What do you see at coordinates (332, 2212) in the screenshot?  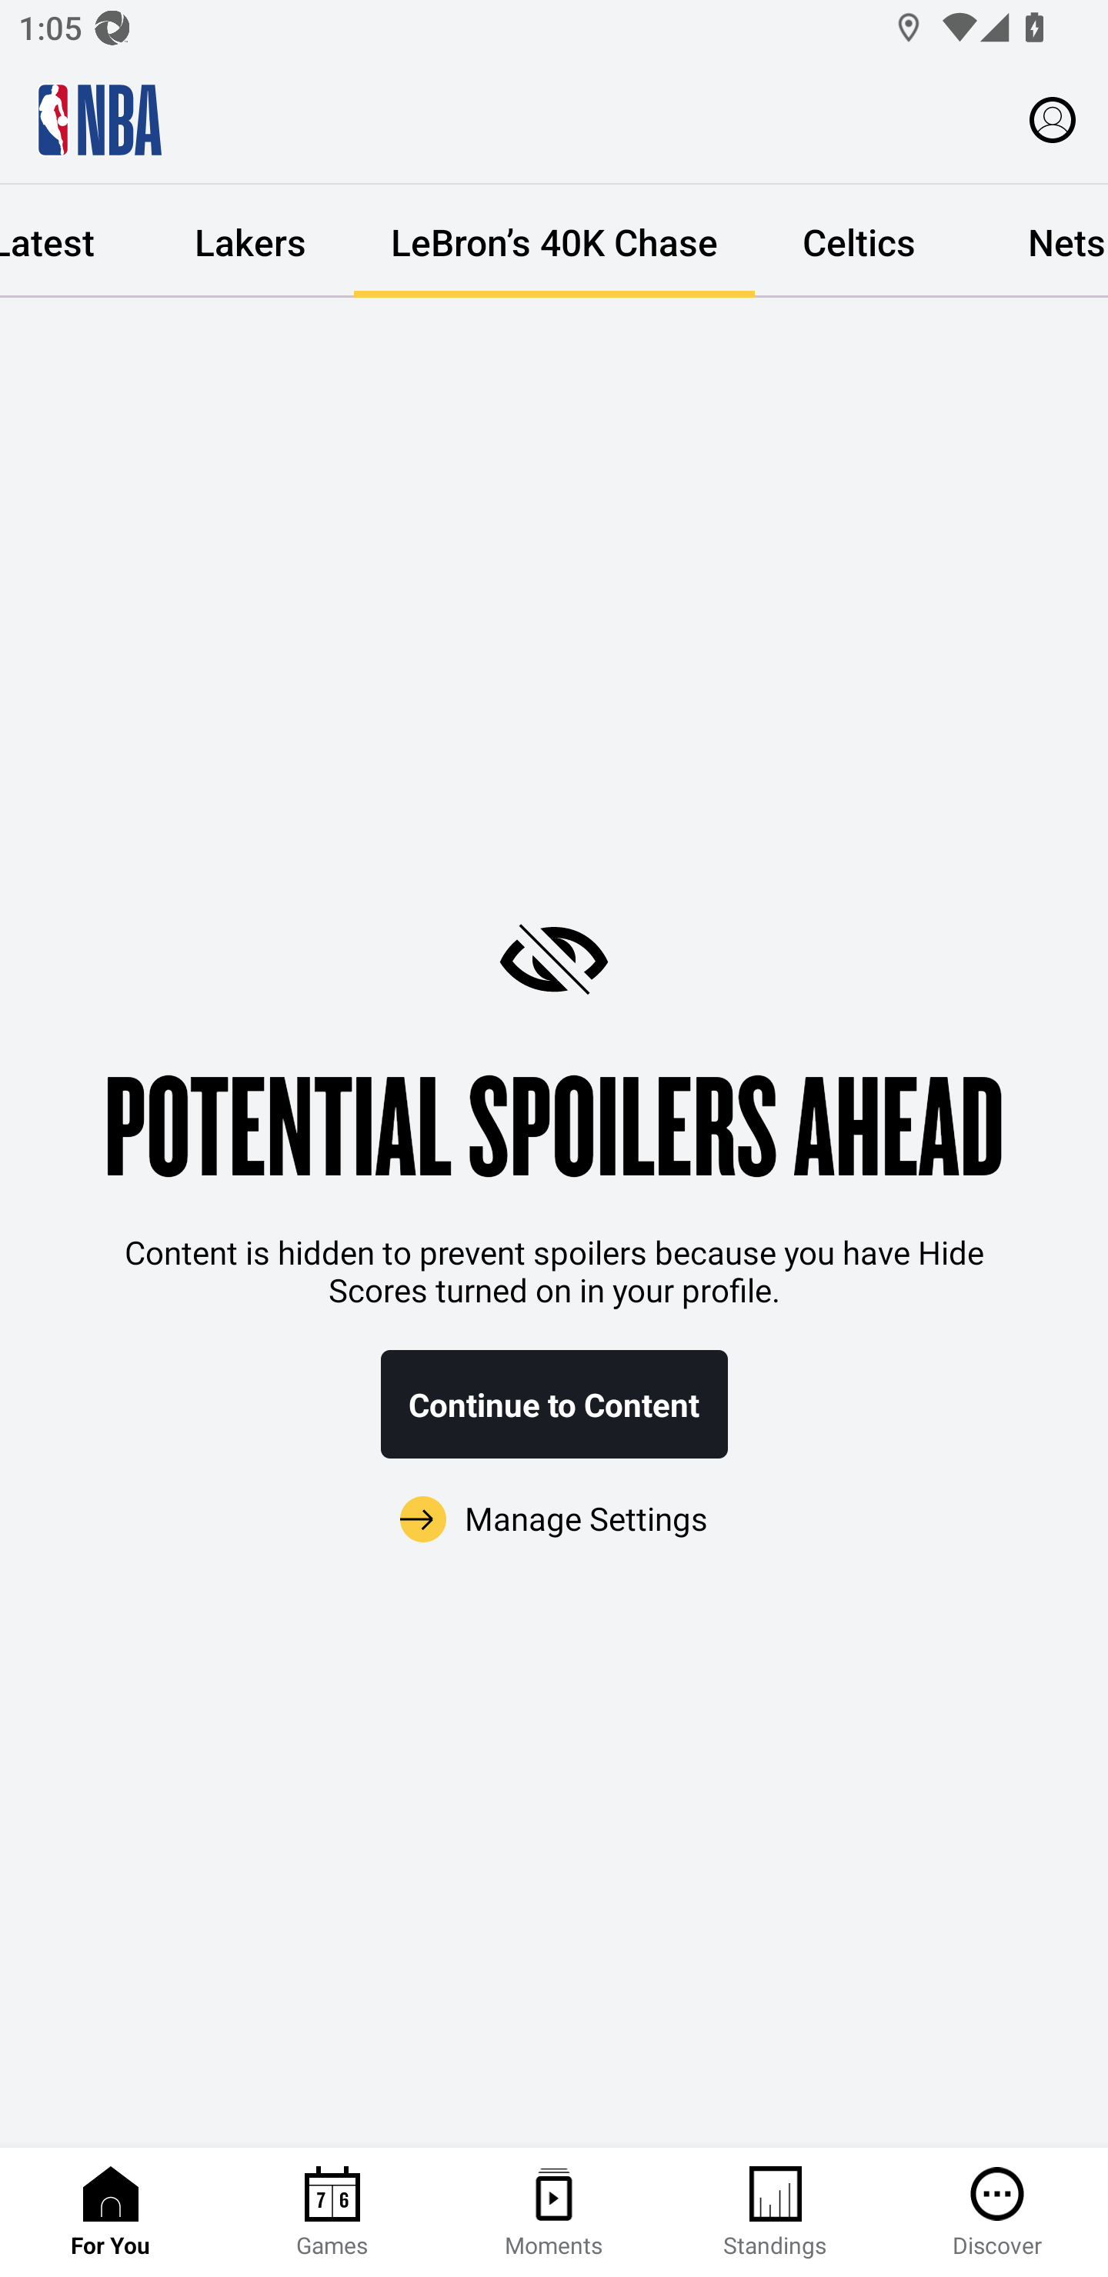 I see `Games` at bounding box center [332, 2212].